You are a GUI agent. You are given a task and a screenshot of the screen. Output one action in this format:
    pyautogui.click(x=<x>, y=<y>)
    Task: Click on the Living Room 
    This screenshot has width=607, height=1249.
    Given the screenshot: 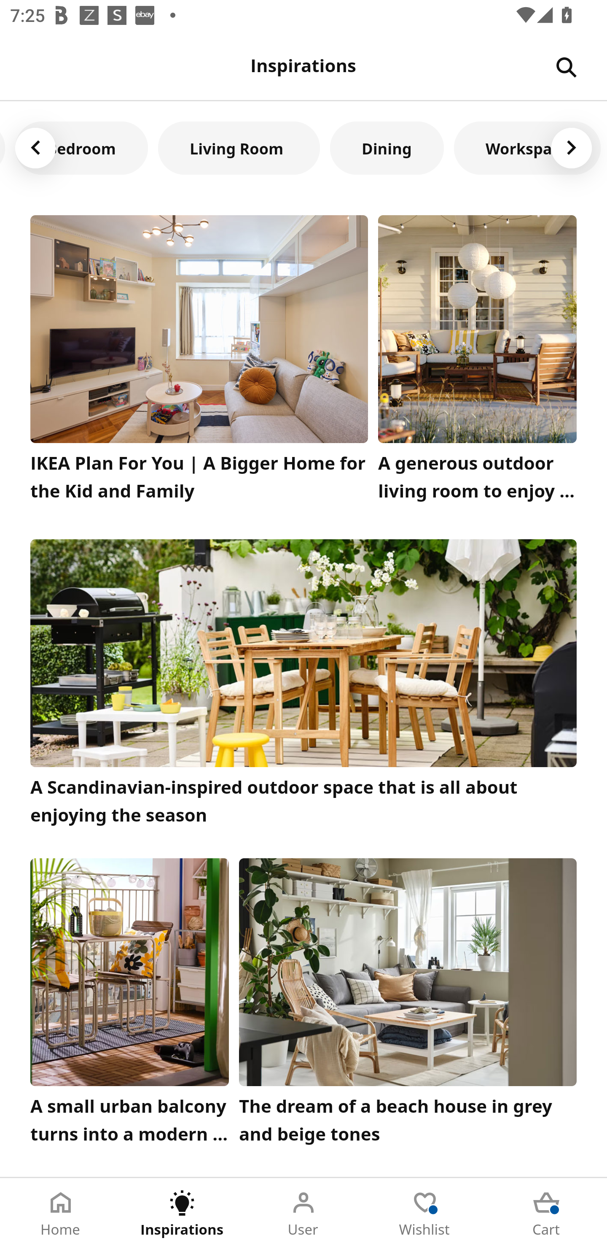 What is the action you would take?
    pyautogui.click(x=239, y=148)
    